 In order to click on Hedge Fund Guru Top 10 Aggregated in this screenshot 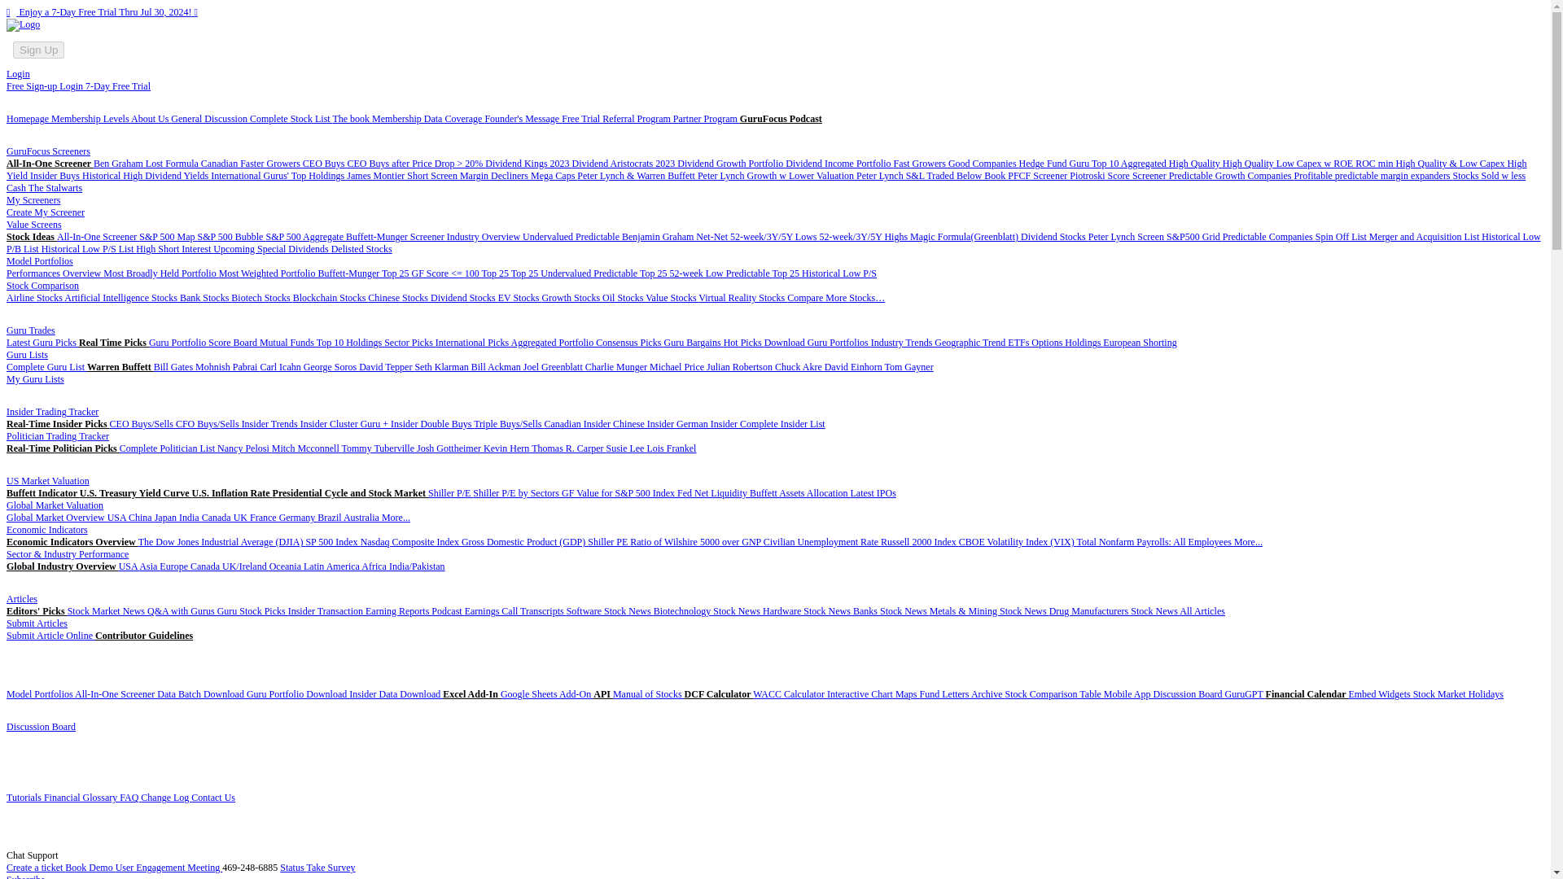, I will do `click(1094, 164)`.